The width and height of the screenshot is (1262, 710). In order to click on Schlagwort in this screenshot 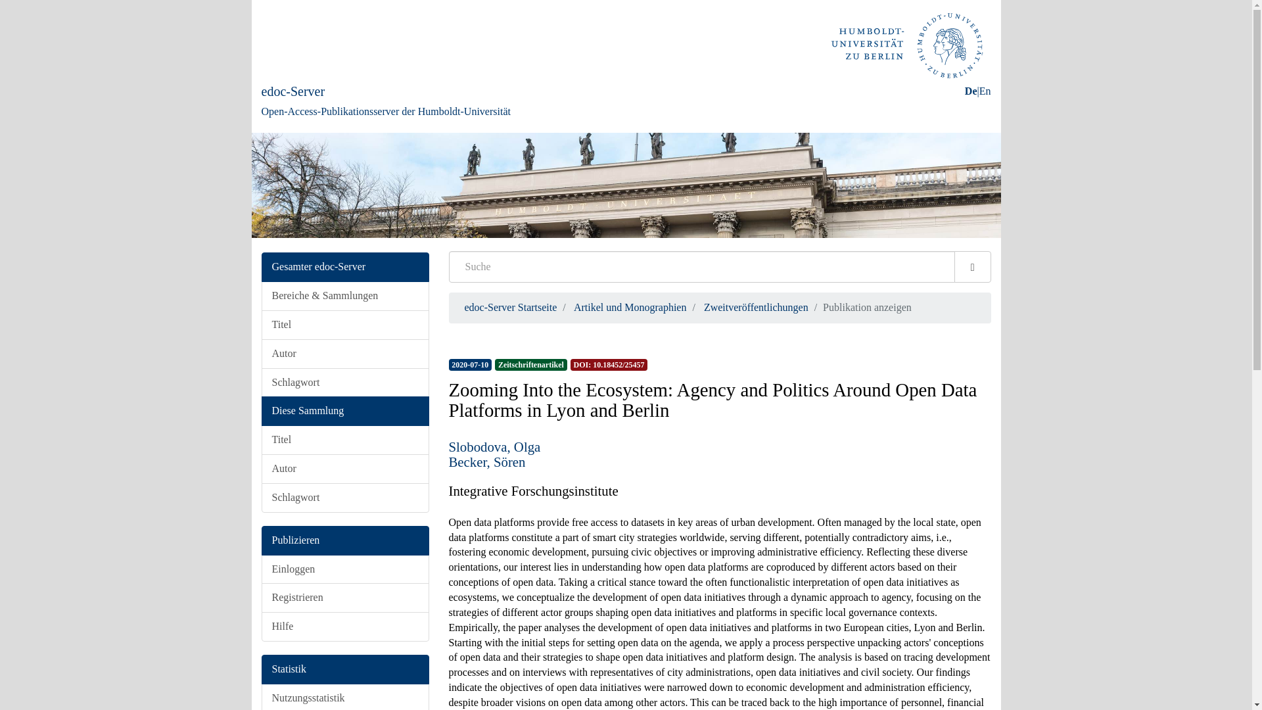, I will do `click(344, 383)`.